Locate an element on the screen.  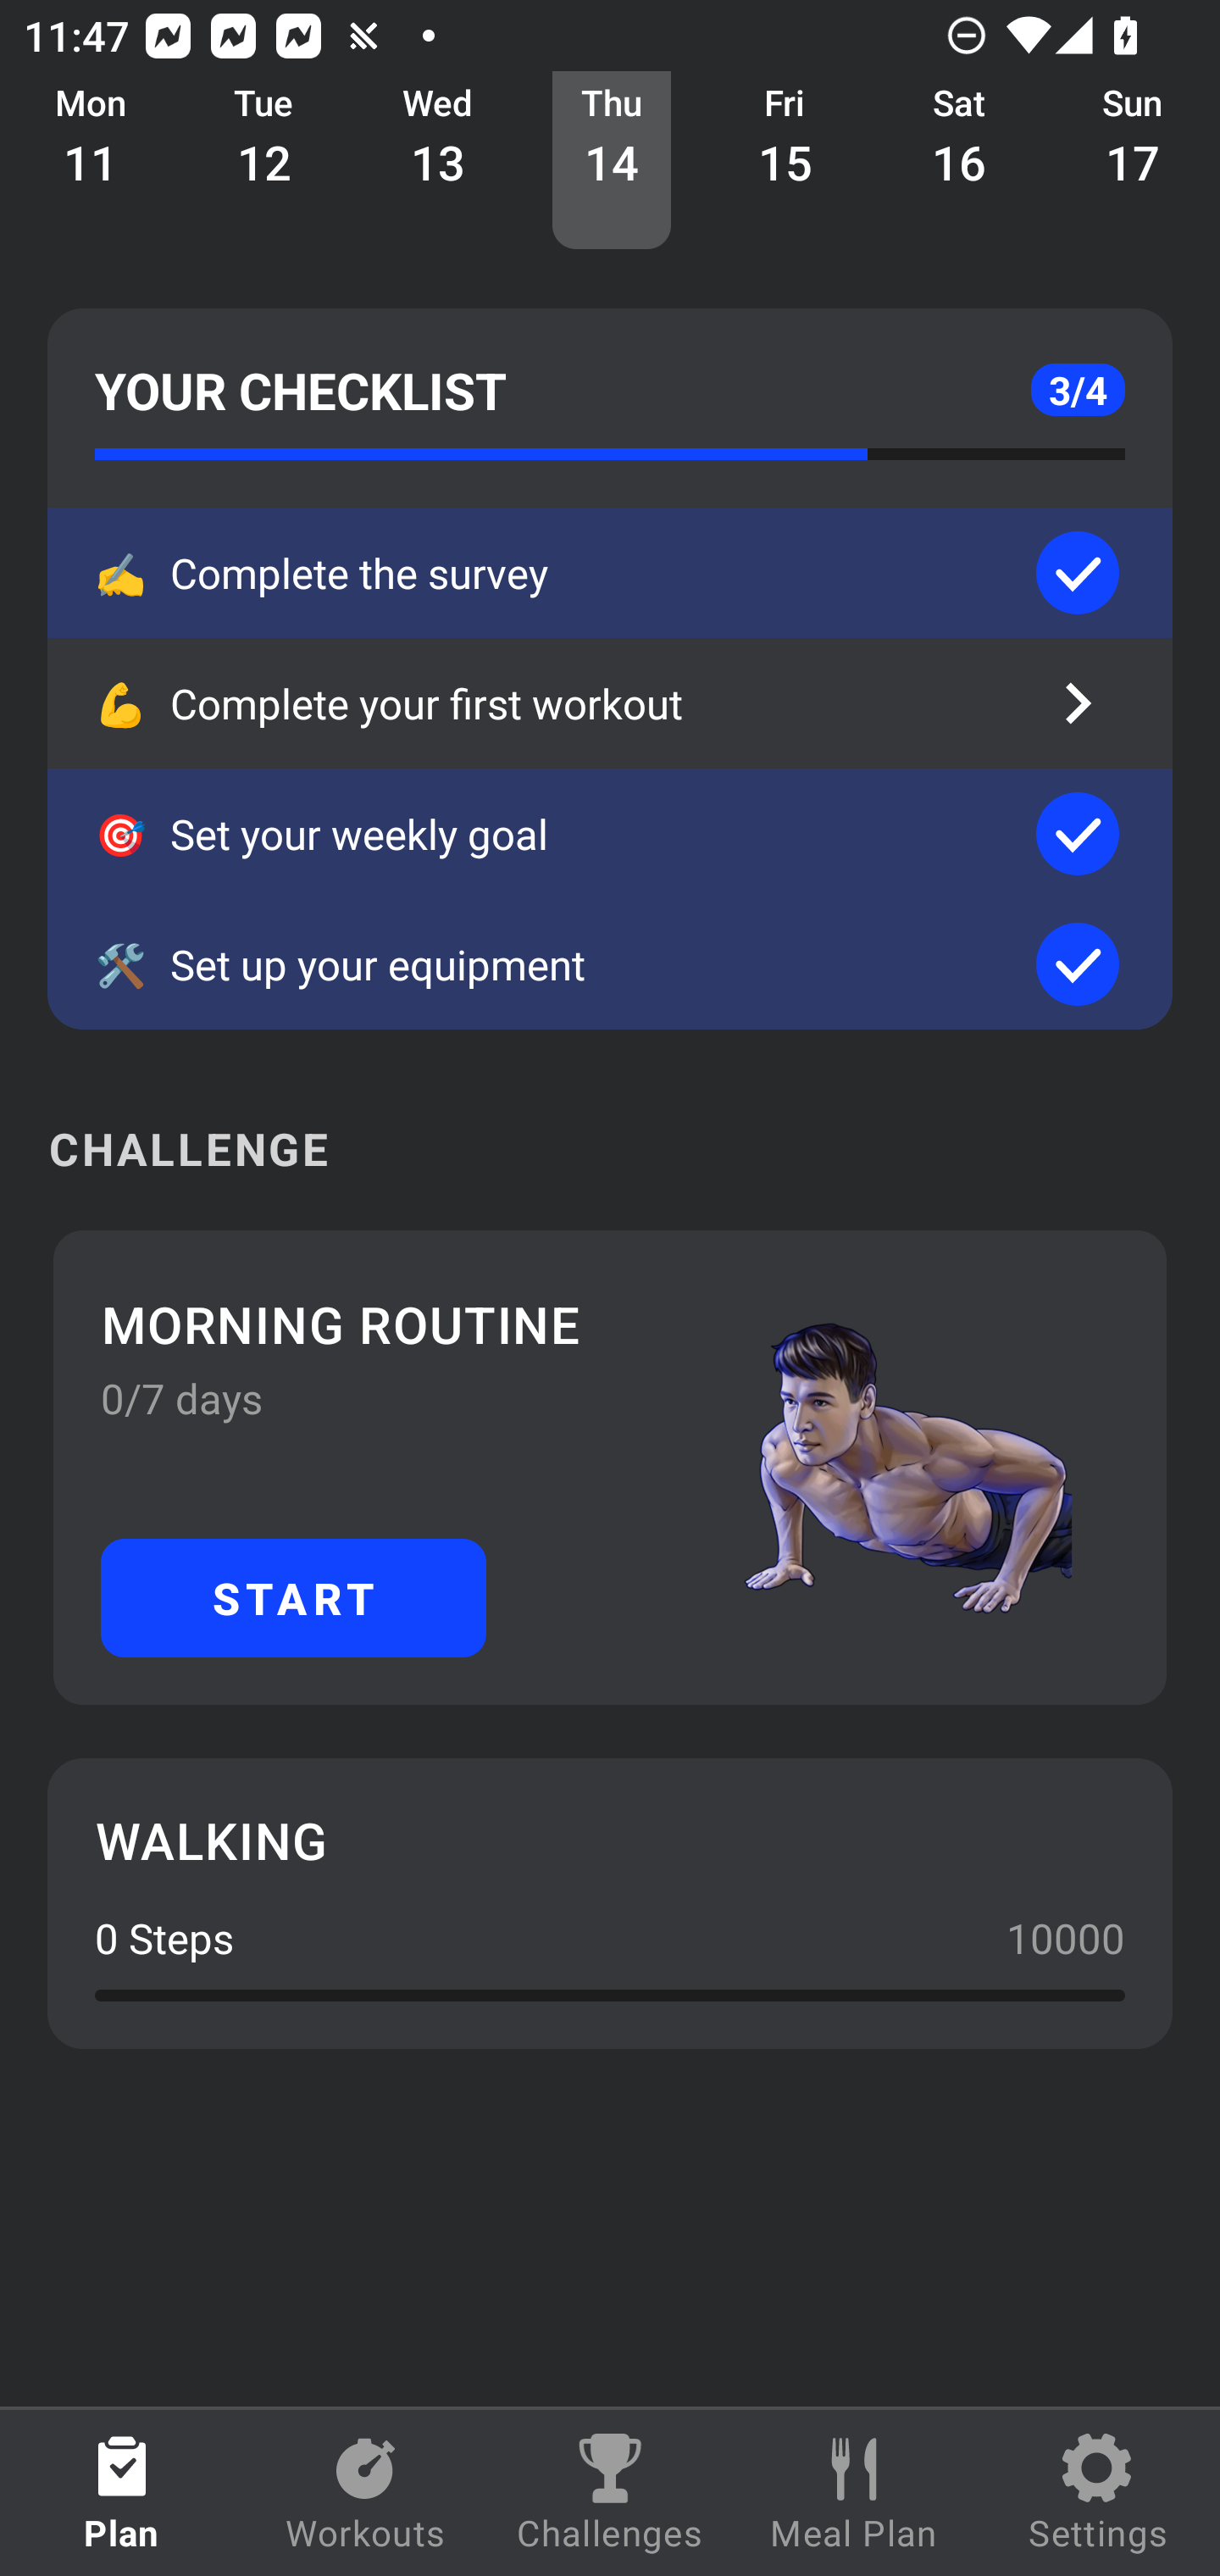
Mon 11 is located at coordinates (91, 161).